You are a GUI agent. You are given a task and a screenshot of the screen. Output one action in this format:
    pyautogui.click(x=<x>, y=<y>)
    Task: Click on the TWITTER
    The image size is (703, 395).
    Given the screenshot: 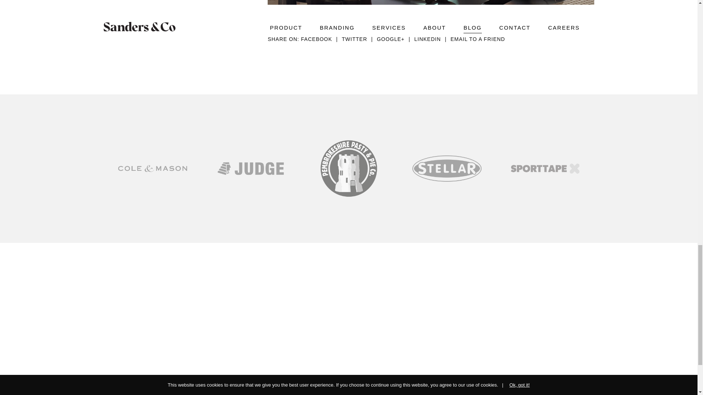 What is the action you would take?
    pyautogui.click(x=359, y=39)
    